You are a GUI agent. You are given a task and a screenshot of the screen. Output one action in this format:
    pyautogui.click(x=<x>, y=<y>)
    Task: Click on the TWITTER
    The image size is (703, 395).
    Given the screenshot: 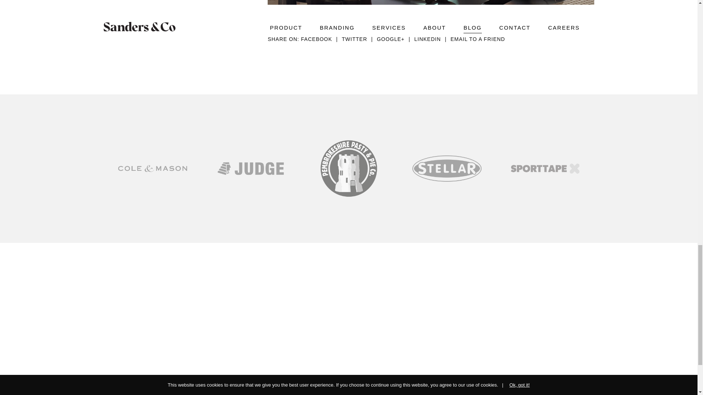 What is the action you would take?
    pyautogui.click(x=359, y=39)
    